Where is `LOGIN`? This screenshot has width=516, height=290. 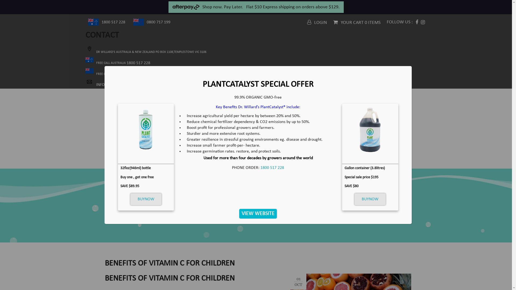
LOGIN is located at coordinates (317, 23).